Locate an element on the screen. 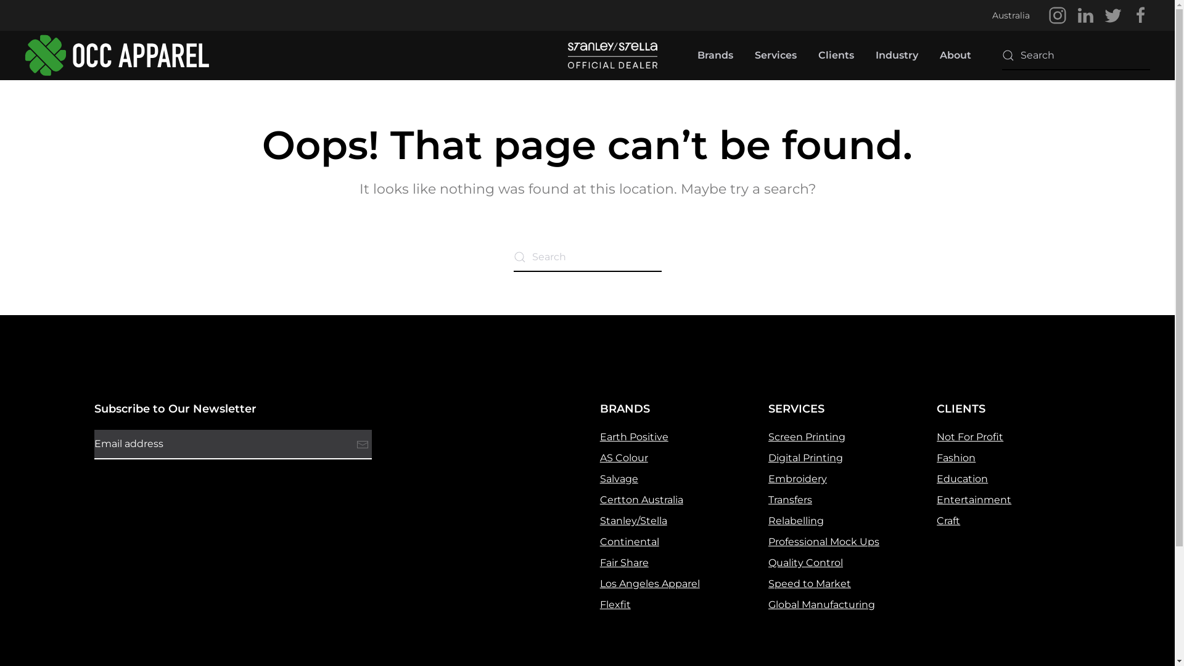  Speed to Market is located at coordinates (810, 583).